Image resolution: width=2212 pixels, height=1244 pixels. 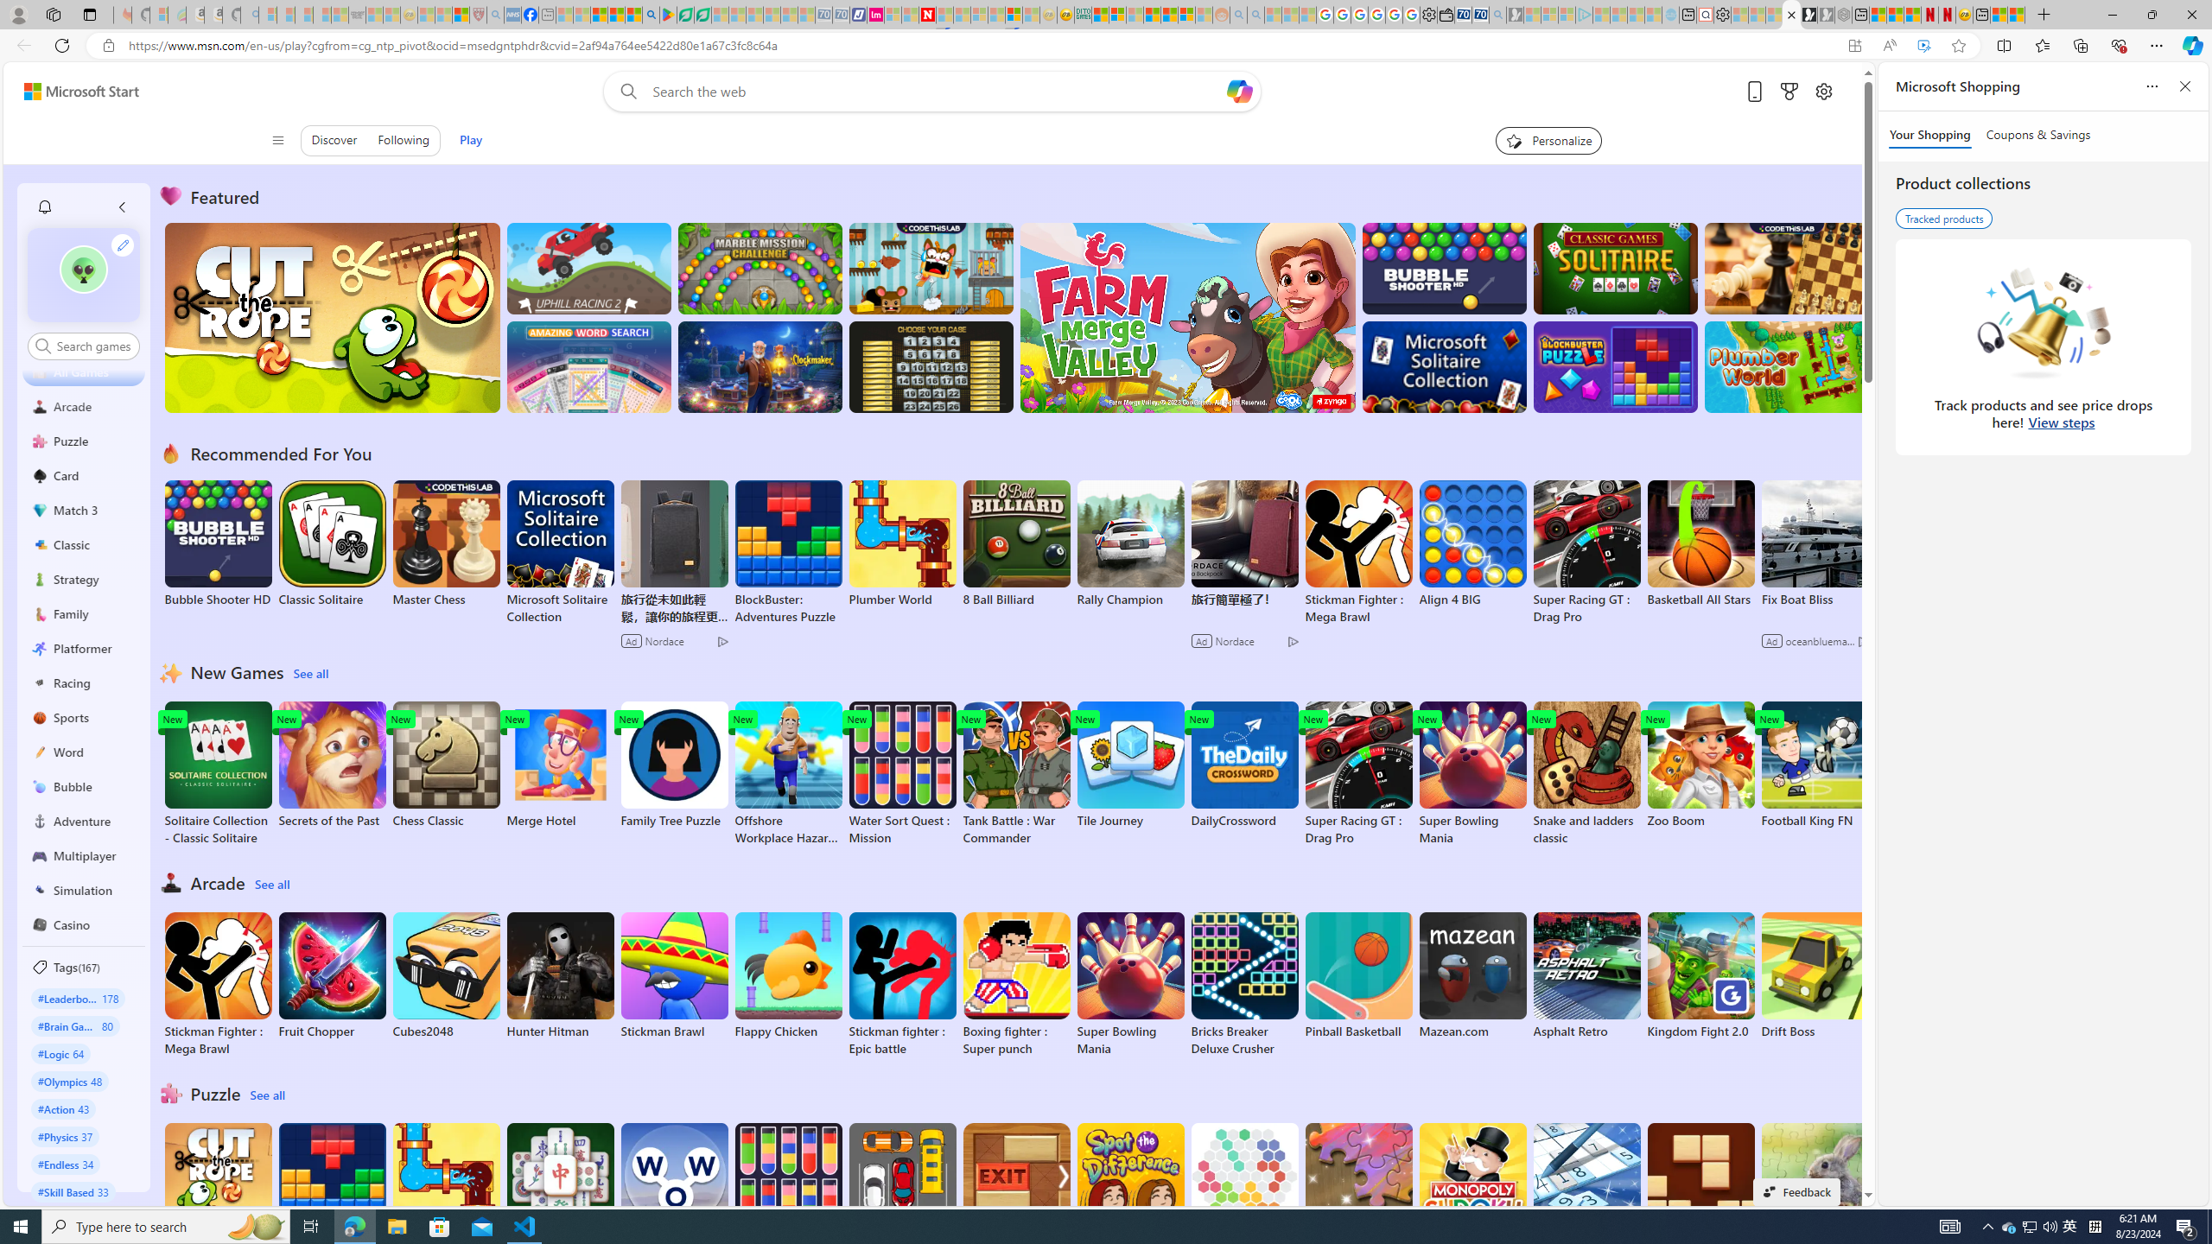 What do you see at coordinates (1131, 1196) in the screenshot?
I see `Spot the Difference Daily` at bounding box center [1131, 1196].